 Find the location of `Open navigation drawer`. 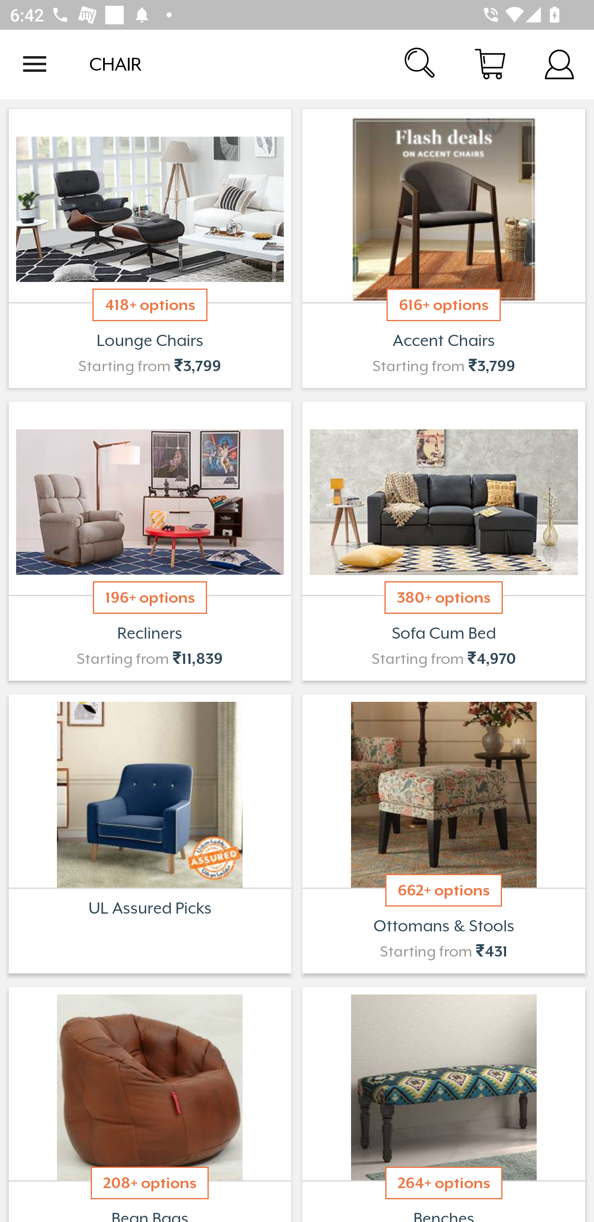

Open navigation drawer is located at coordinates (35, 64).